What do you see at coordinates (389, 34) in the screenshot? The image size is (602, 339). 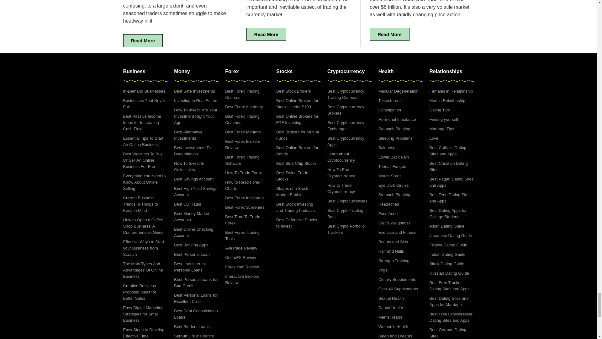 I see `Read More` at bounding box center [389, 34].